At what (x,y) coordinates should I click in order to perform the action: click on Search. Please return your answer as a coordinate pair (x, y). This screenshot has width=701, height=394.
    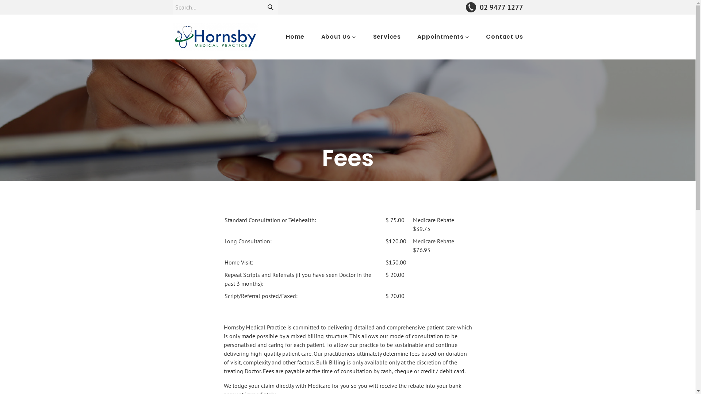
    Looking at the image, I should click on (270, 7).